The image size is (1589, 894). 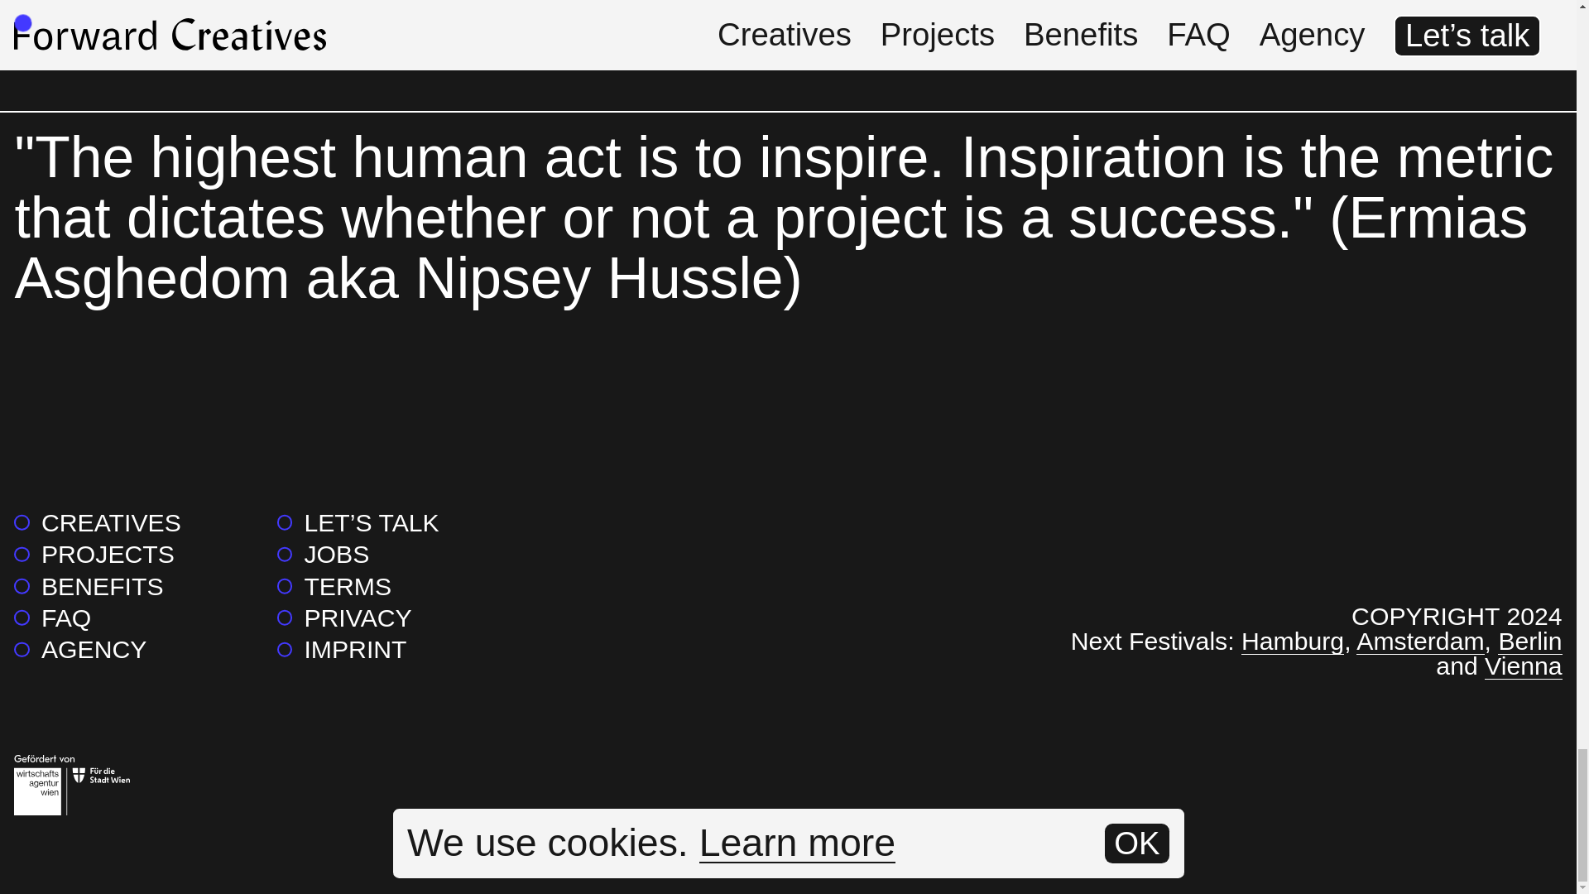 I want to click on JOBS, so click(x=323, y=554).